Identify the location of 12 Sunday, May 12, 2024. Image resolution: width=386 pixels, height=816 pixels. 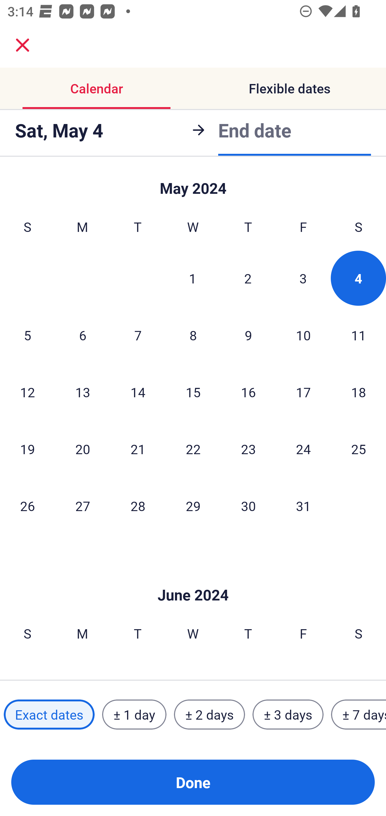
(27, 392).